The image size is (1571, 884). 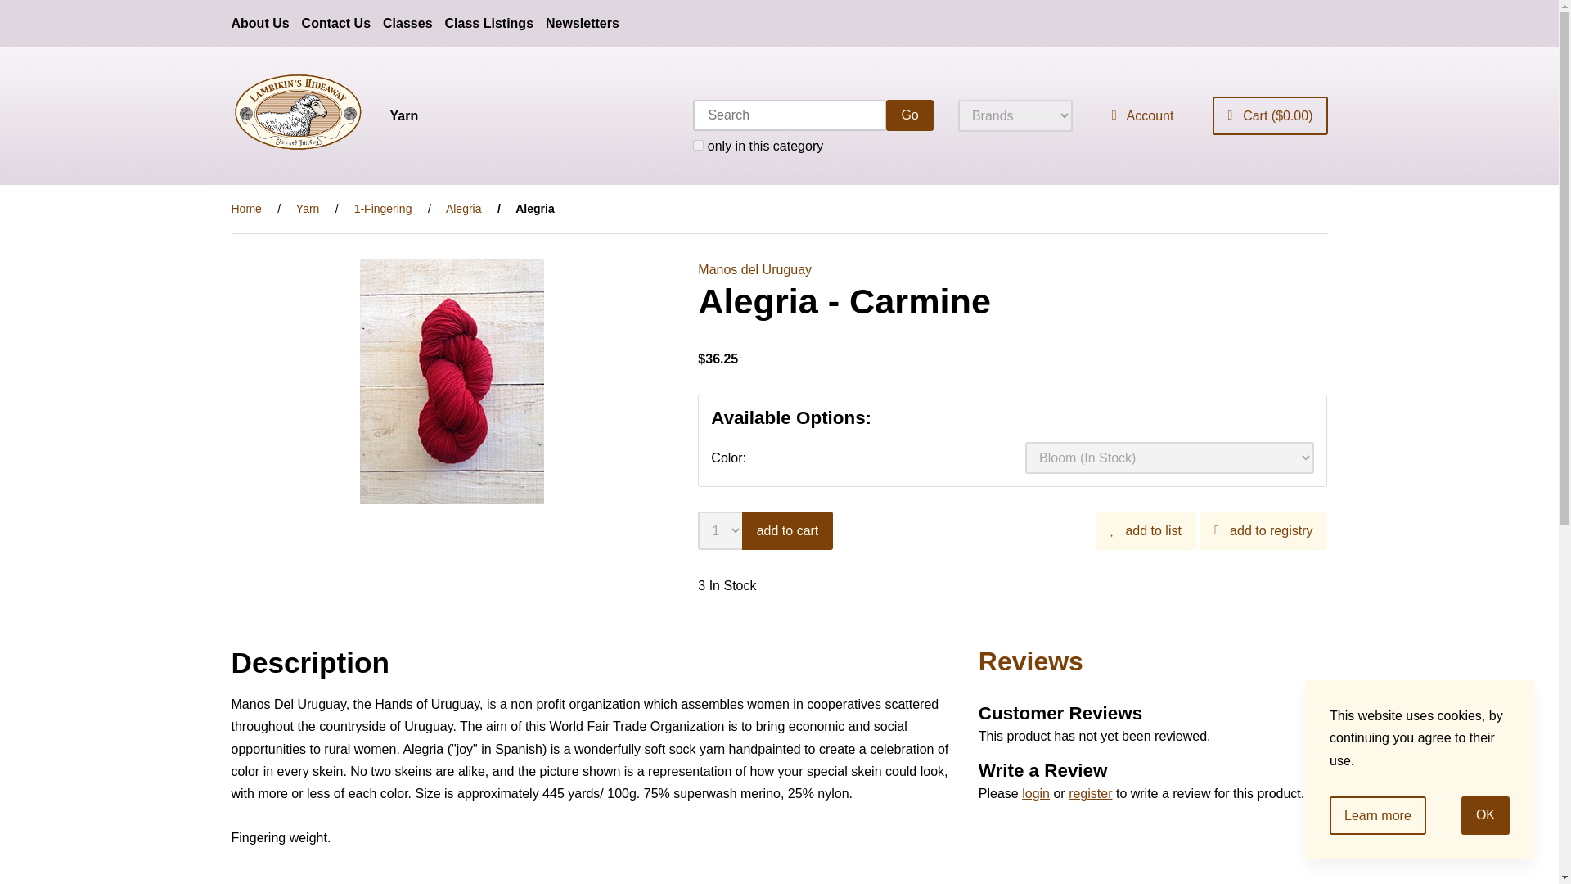 I want to click on register, so click(x=1090, y=794).